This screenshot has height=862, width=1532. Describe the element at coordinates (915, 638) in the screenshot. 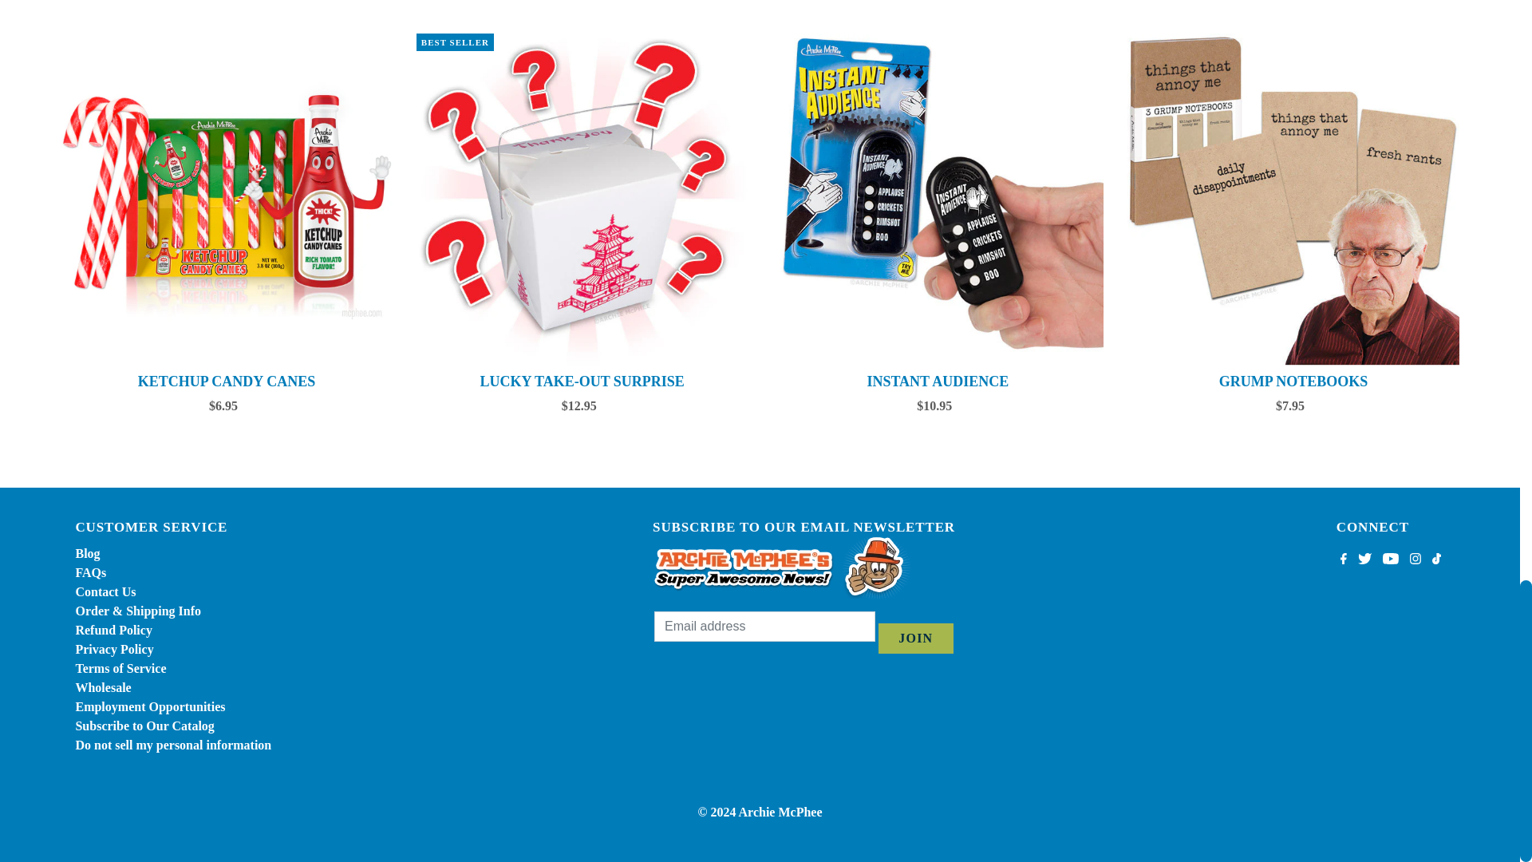

I see `JOIN` at that location.